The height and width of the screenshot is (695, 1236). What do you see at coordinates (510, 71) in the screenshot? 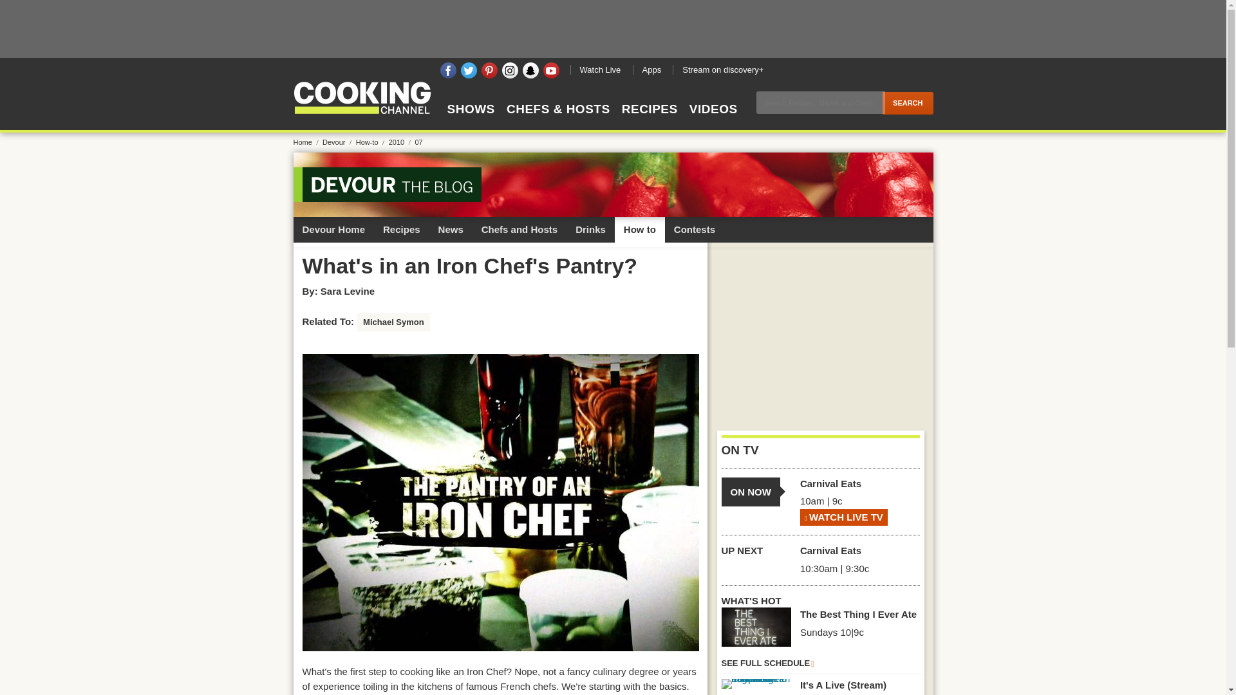
I see `Follow us on Instagram` at bounding box center [510, 71].